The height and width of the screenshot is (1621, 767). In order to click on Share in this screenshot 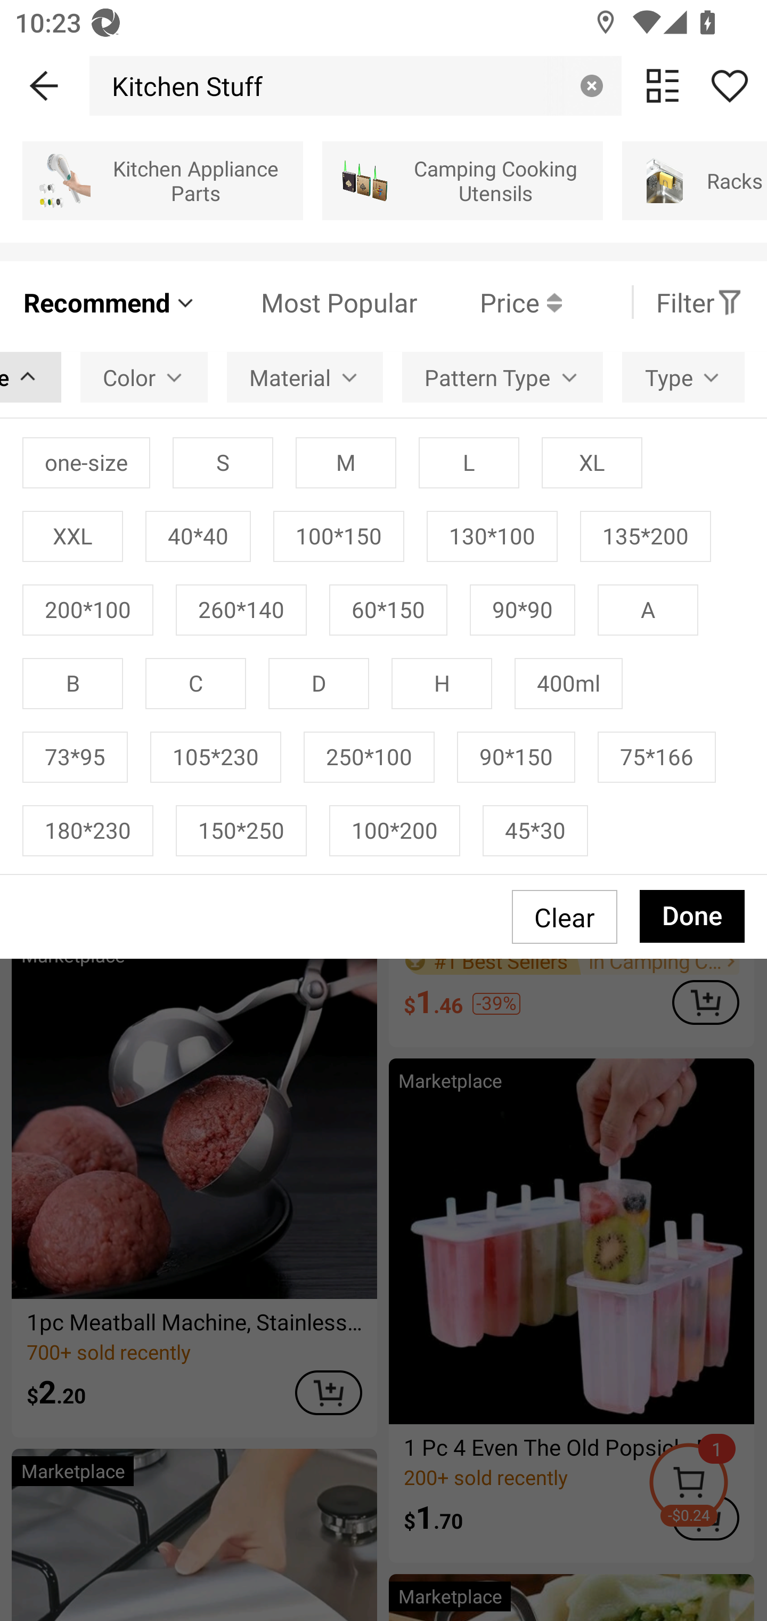, I will do `click(729, 85)`.